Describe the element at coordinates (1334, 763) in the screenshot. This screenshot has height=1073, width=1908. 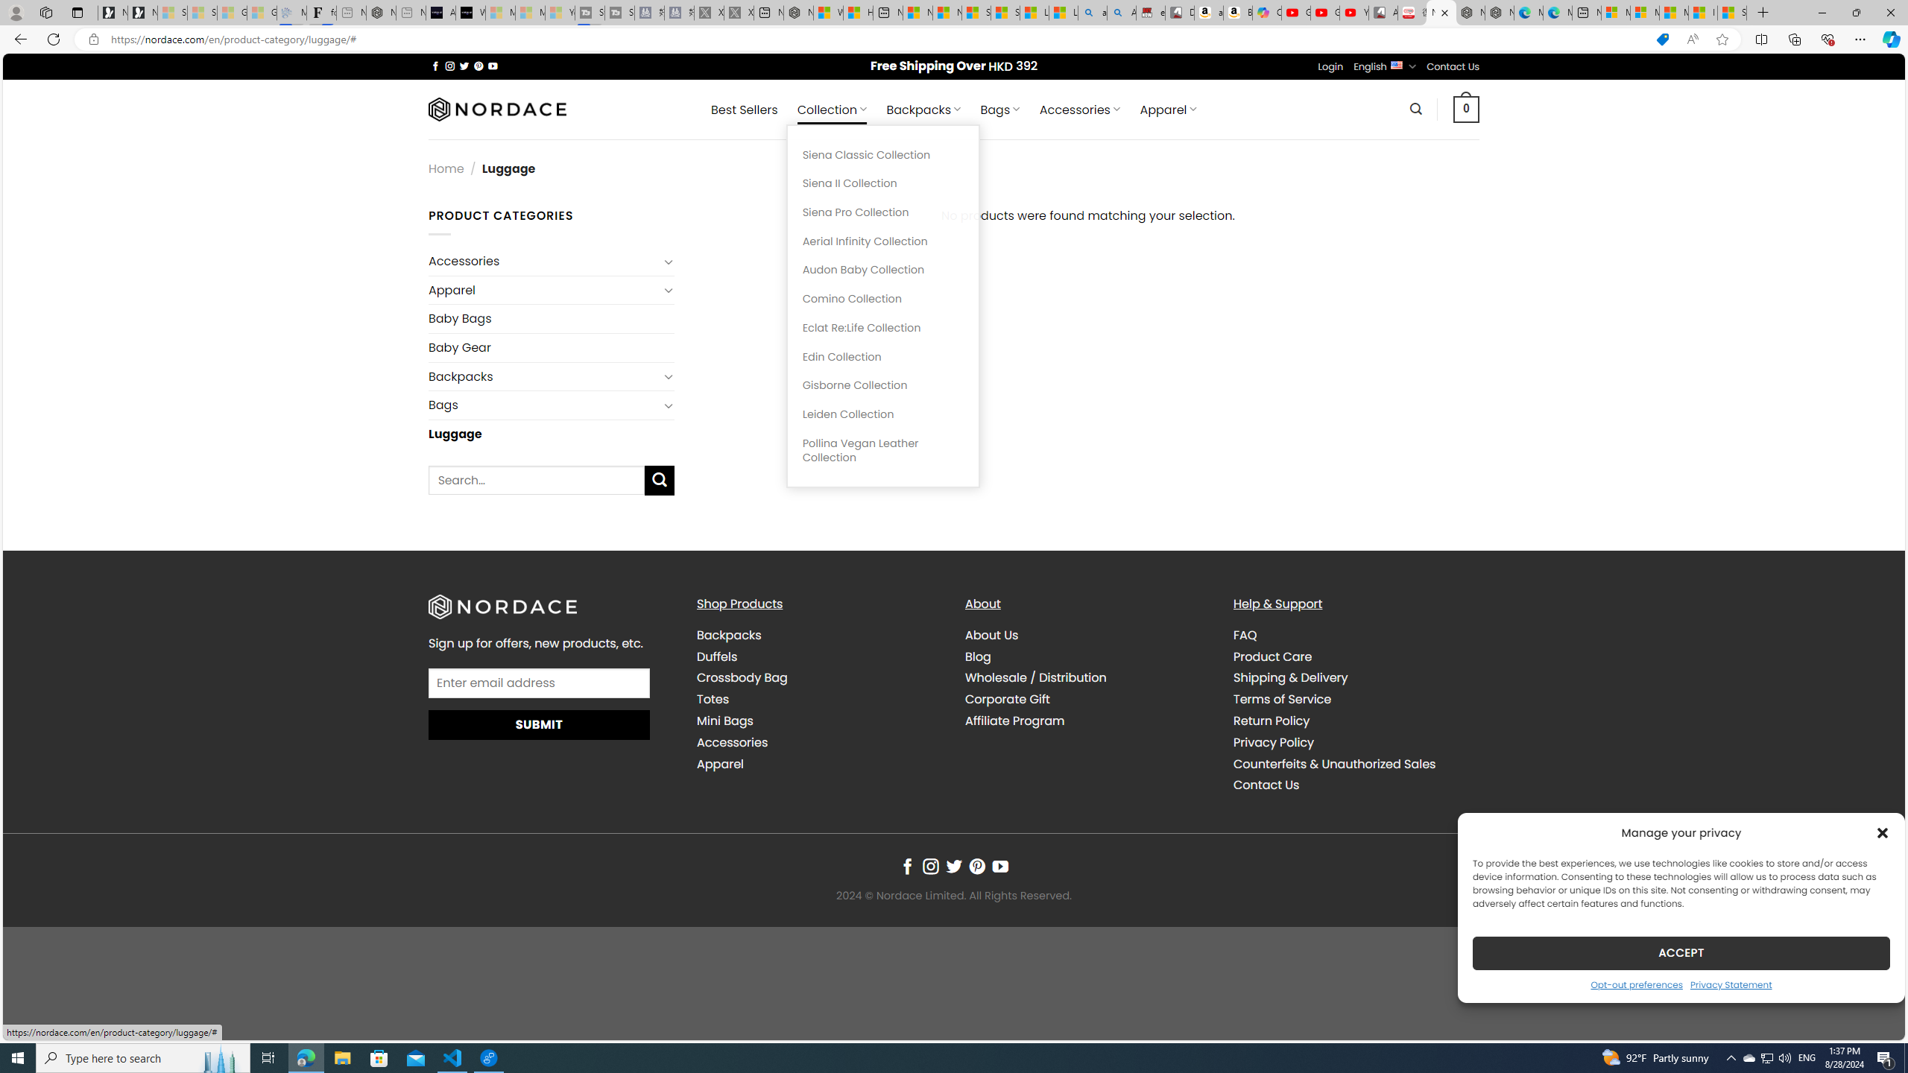
I see `Counterfeits & Unauthorized Sales` at that location.